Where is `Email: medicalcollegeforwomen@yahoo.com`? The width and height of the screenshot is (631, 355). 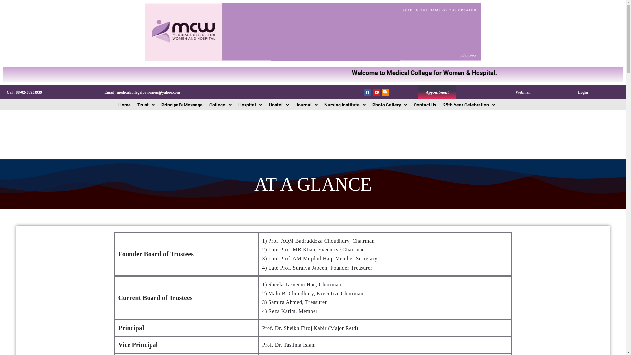
Email: medicalcollegeforwomen@yahoo.com is located at coordinates (142, 92).